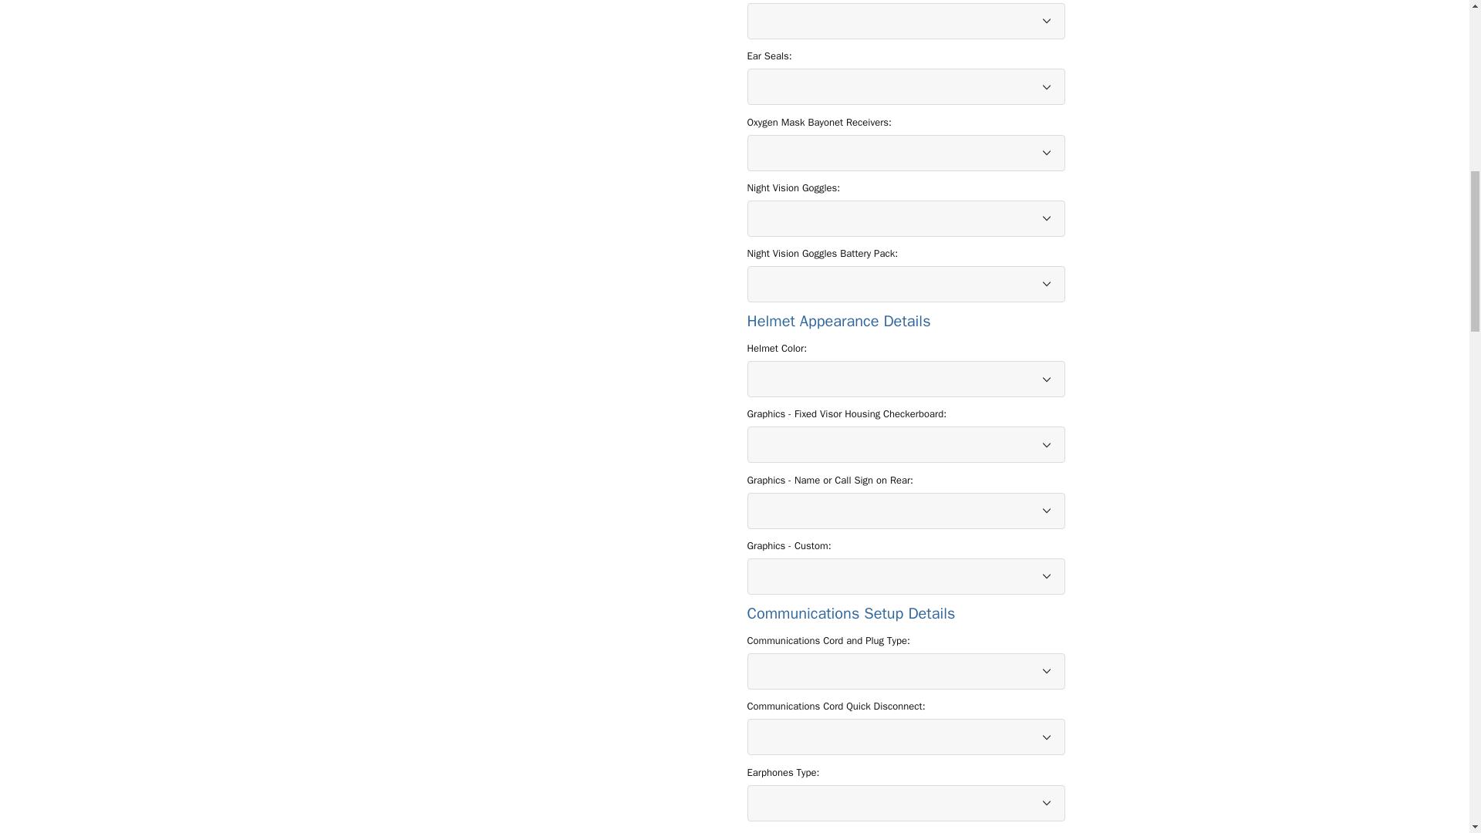 This screenshot has height=833, width=1481. Describe the element at coordinates (845, 413) in the screenshot. I see `Graphics - Fixed Visor Housing Checkerboard:` at that location.